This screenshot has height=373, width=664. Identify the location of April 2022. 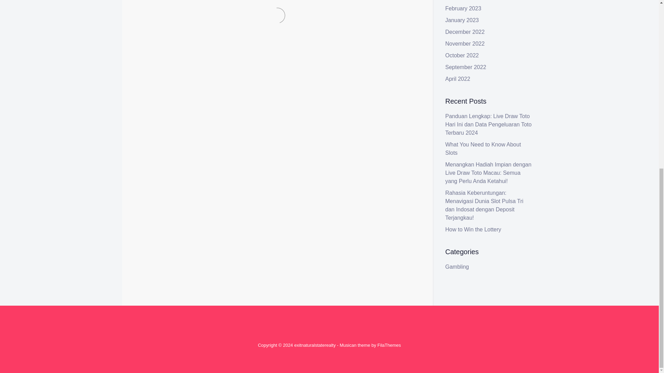
(458, 79).